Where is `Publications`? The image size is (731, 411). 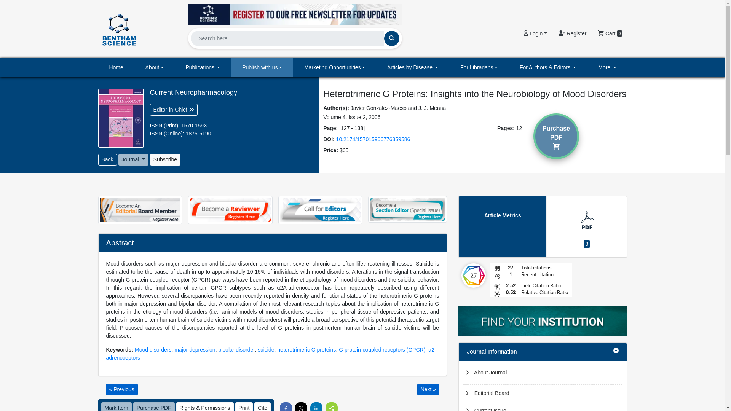 Publications is located at coordinates (203, 68).